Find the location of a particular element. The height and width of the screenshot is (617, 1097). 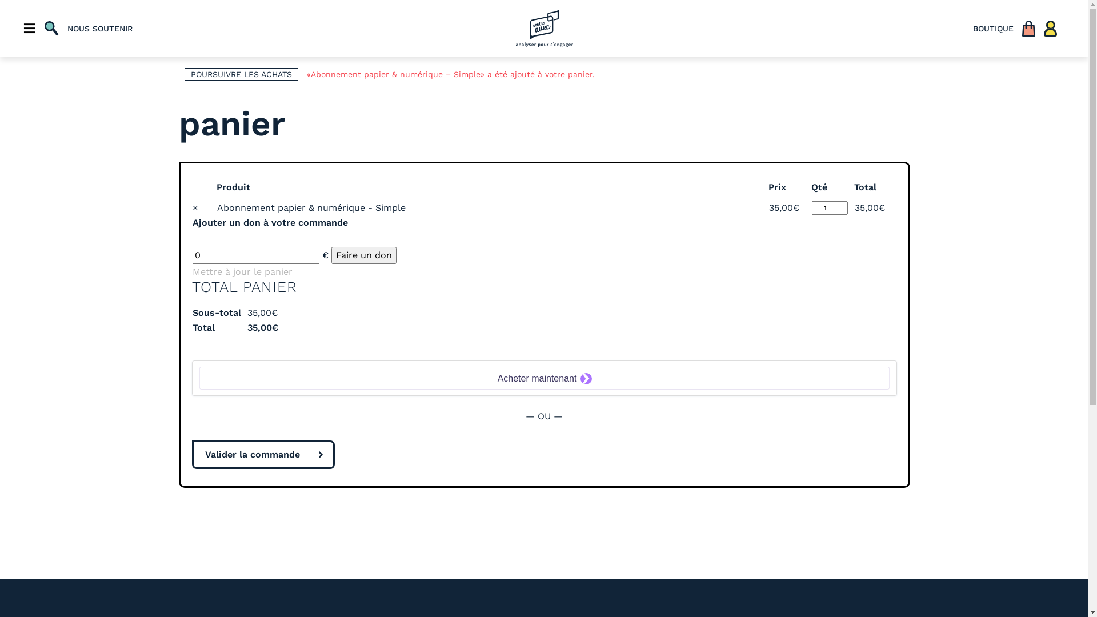

NOUS SOUTENIR is located at coordinates (100, 29).